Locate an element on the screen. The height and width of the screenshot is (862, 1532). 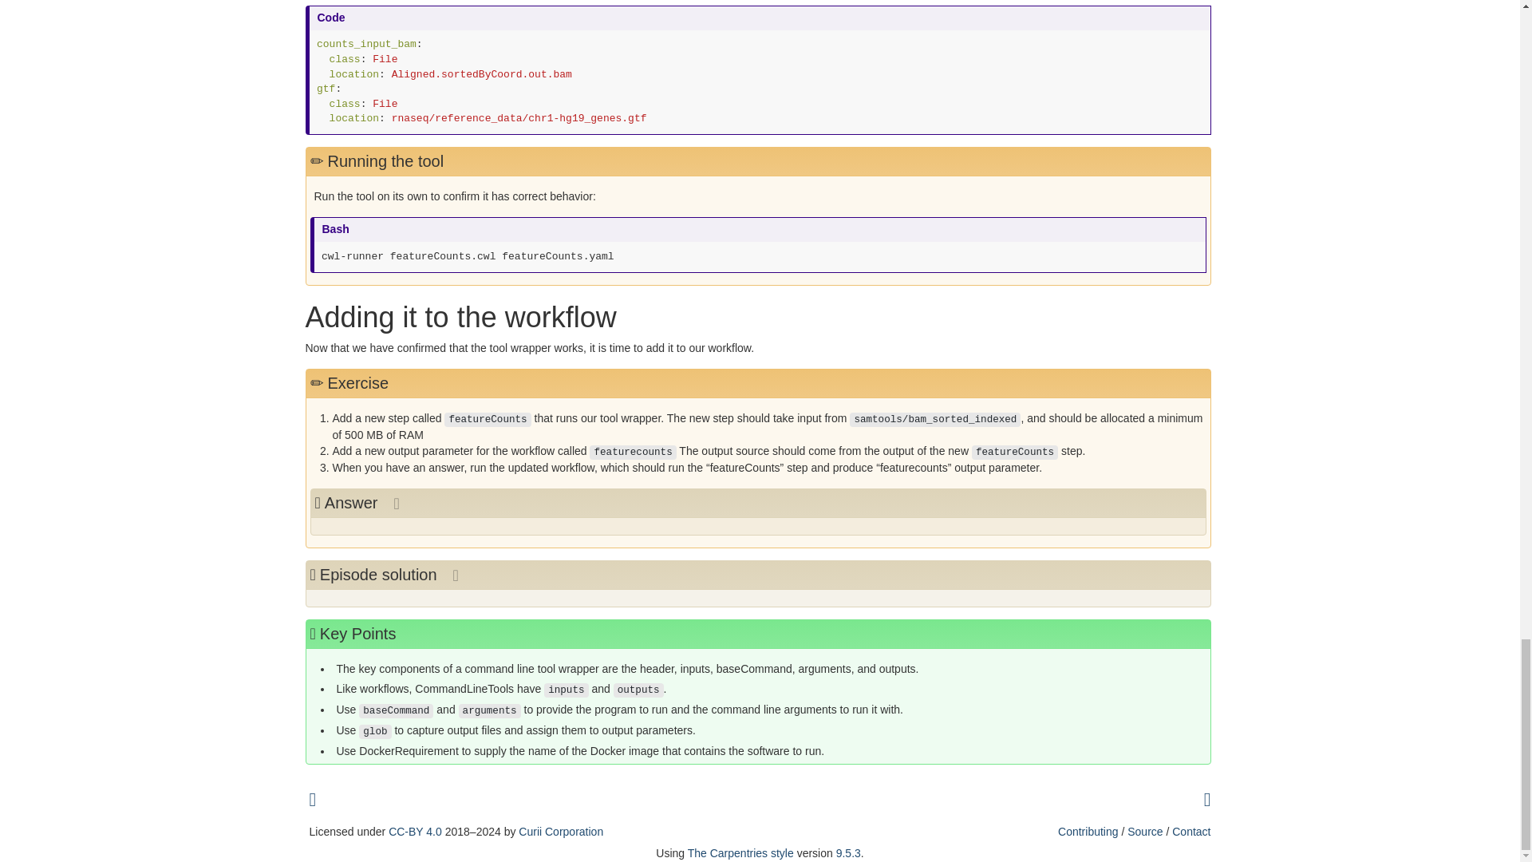
Source is located at coordinates (1145, 831).